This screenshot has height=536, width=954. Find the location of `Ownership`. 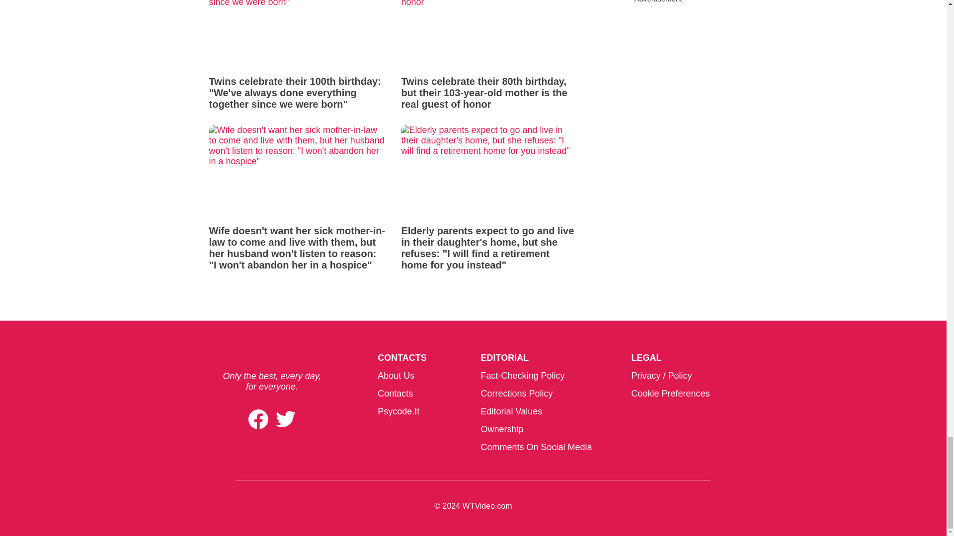

Ownership is located at coordinates (502, 429).